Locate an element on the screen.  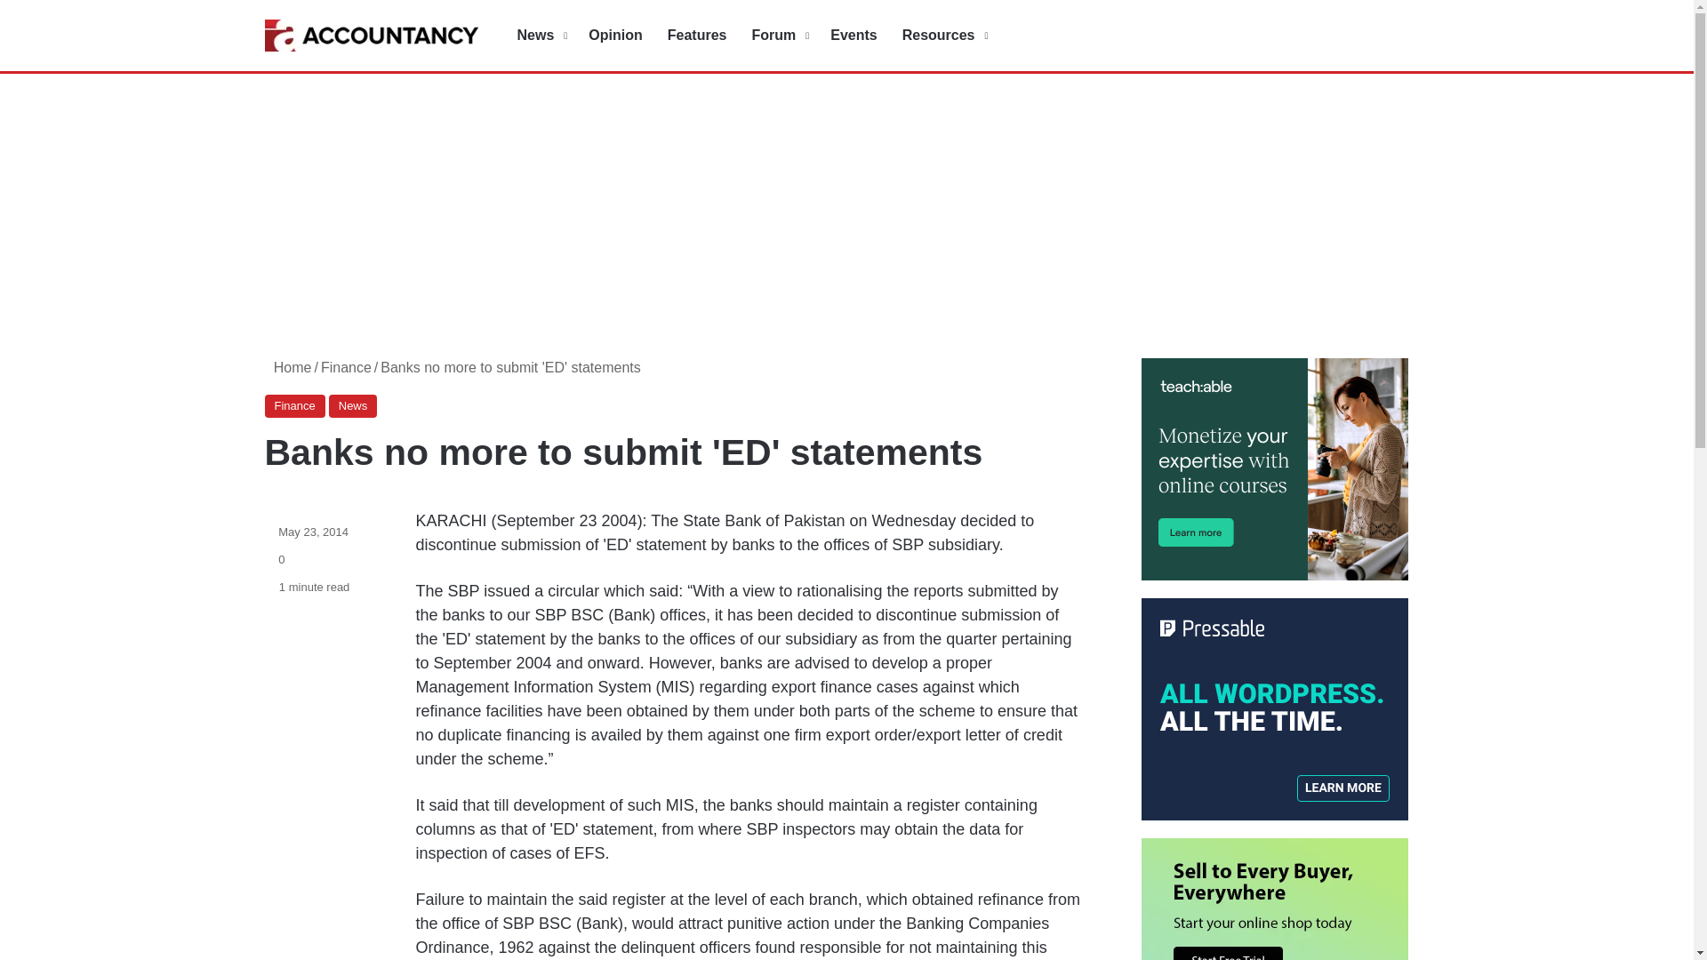
Accountancy is located at coordinates (371, 36).